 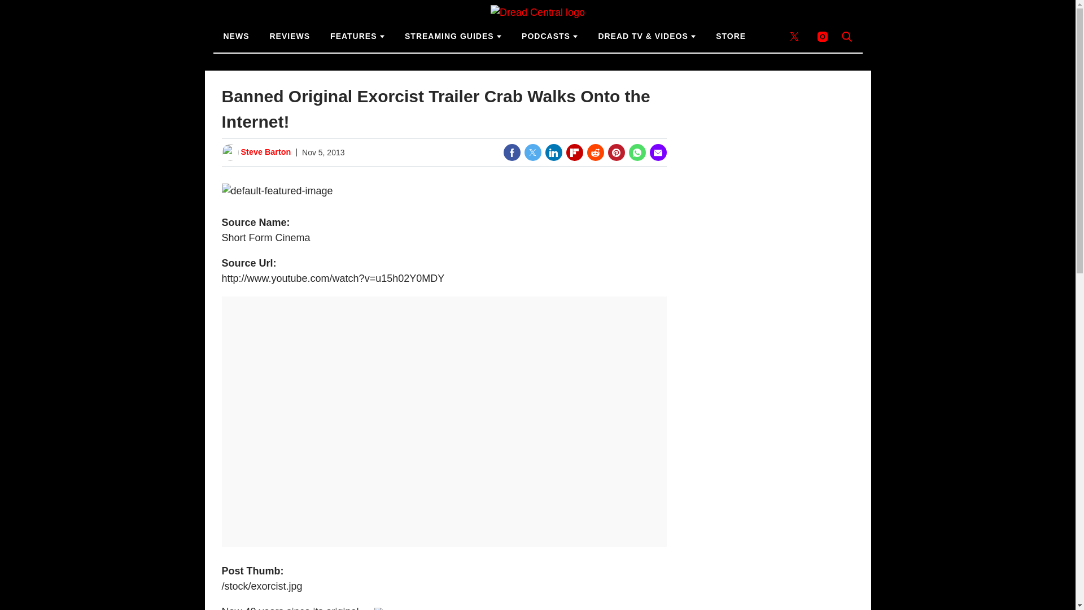 I want to click on Posts by Steve Barton, so click(x=265, y=152).